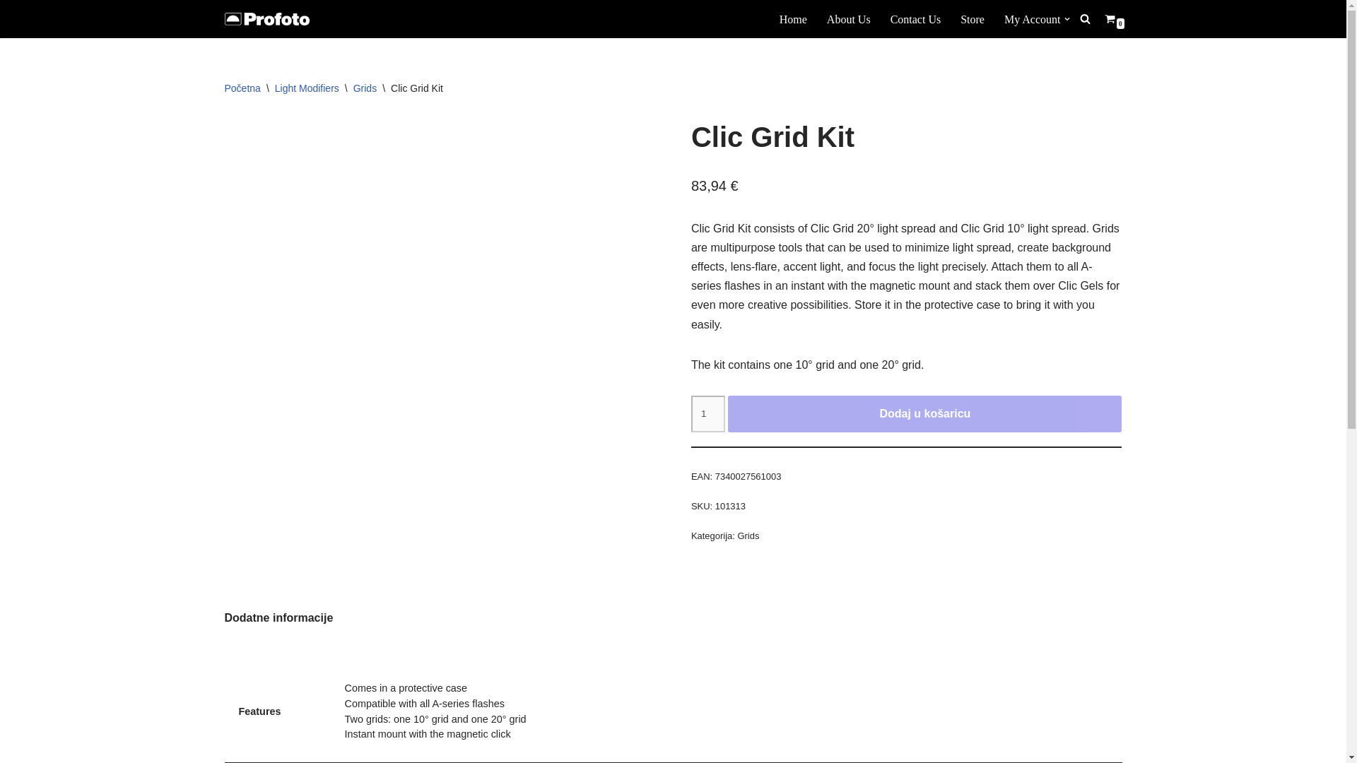  Describe the element at coordinates (365, 88) in the screenshot. I see `Grids` at that location.